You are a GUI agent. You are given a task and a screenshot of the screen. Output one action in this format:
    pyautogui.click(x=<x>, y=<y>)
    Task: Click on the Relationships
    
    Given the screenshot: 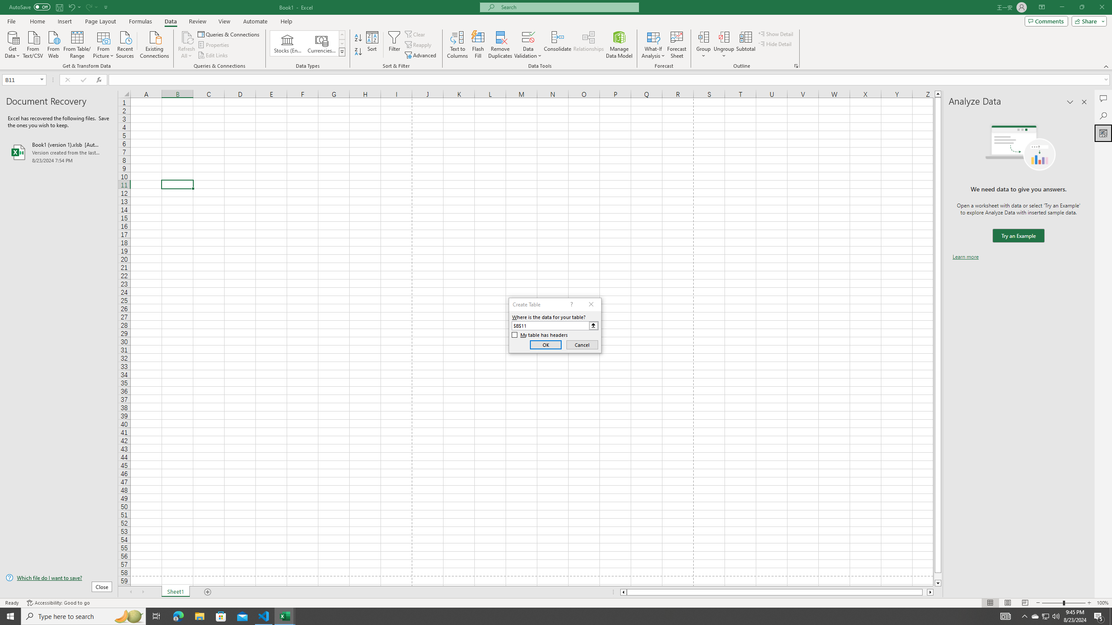 What is the action you would take?
    pyautogui.click(x=589, y=45)
    